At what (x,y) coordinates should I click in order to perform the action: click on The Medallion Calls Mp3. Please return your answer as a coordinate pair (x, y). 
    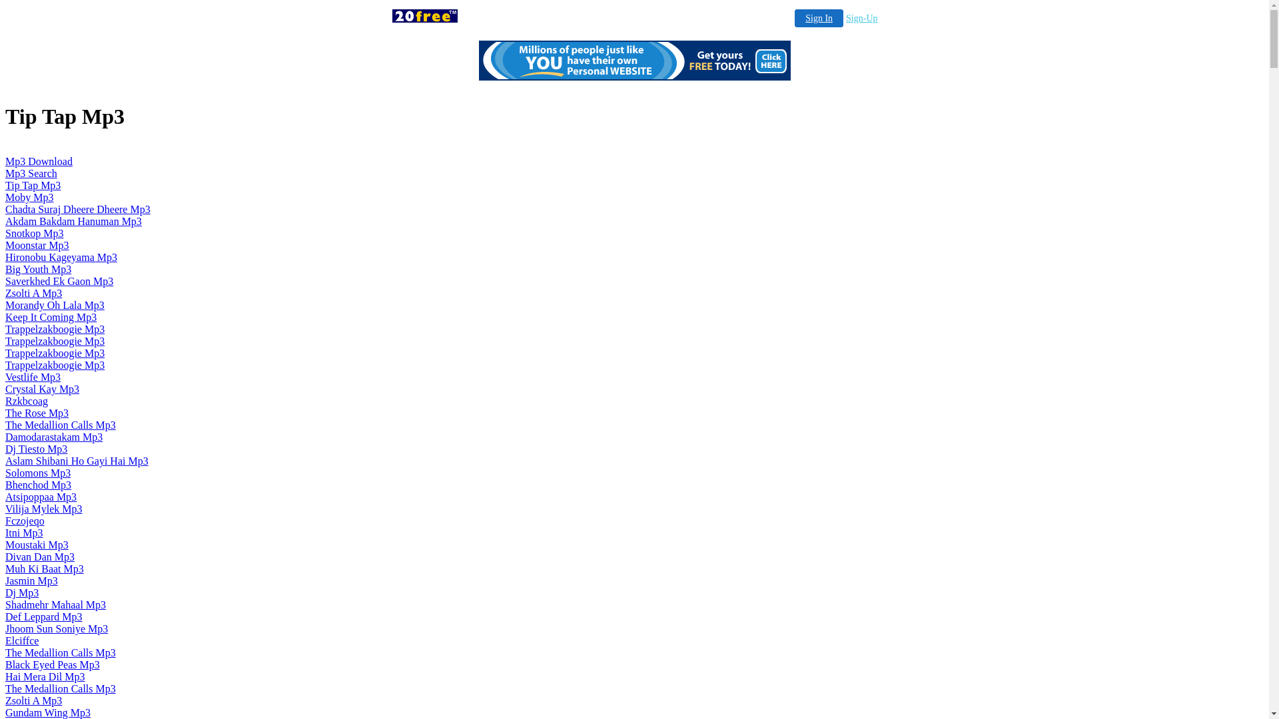
    Looking at the image, I should click on (61, 652).